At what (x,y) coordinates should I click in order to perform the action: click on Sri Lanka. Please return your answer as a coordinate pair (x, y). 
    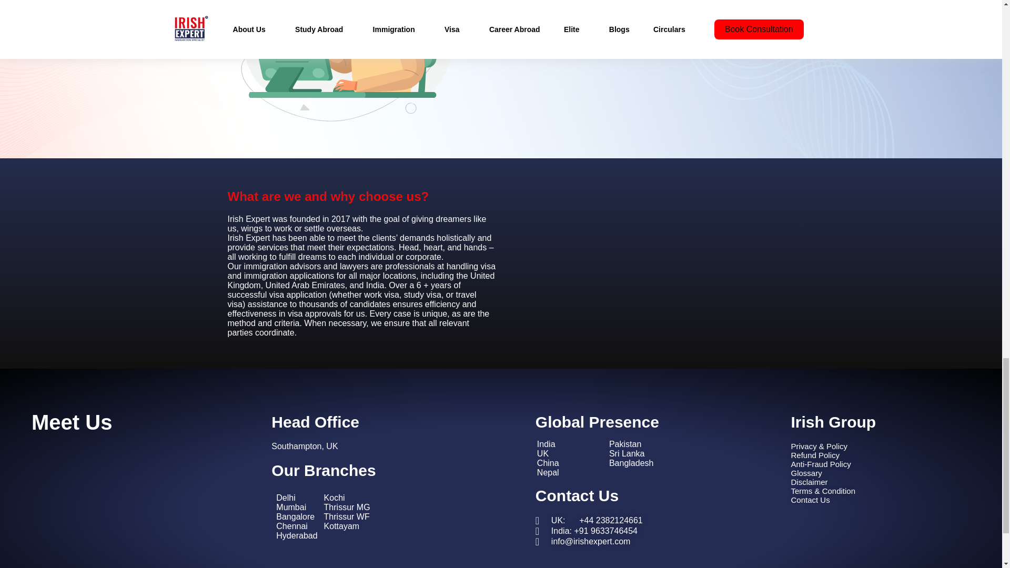
    Looking at the image, I should click on (631, 453).